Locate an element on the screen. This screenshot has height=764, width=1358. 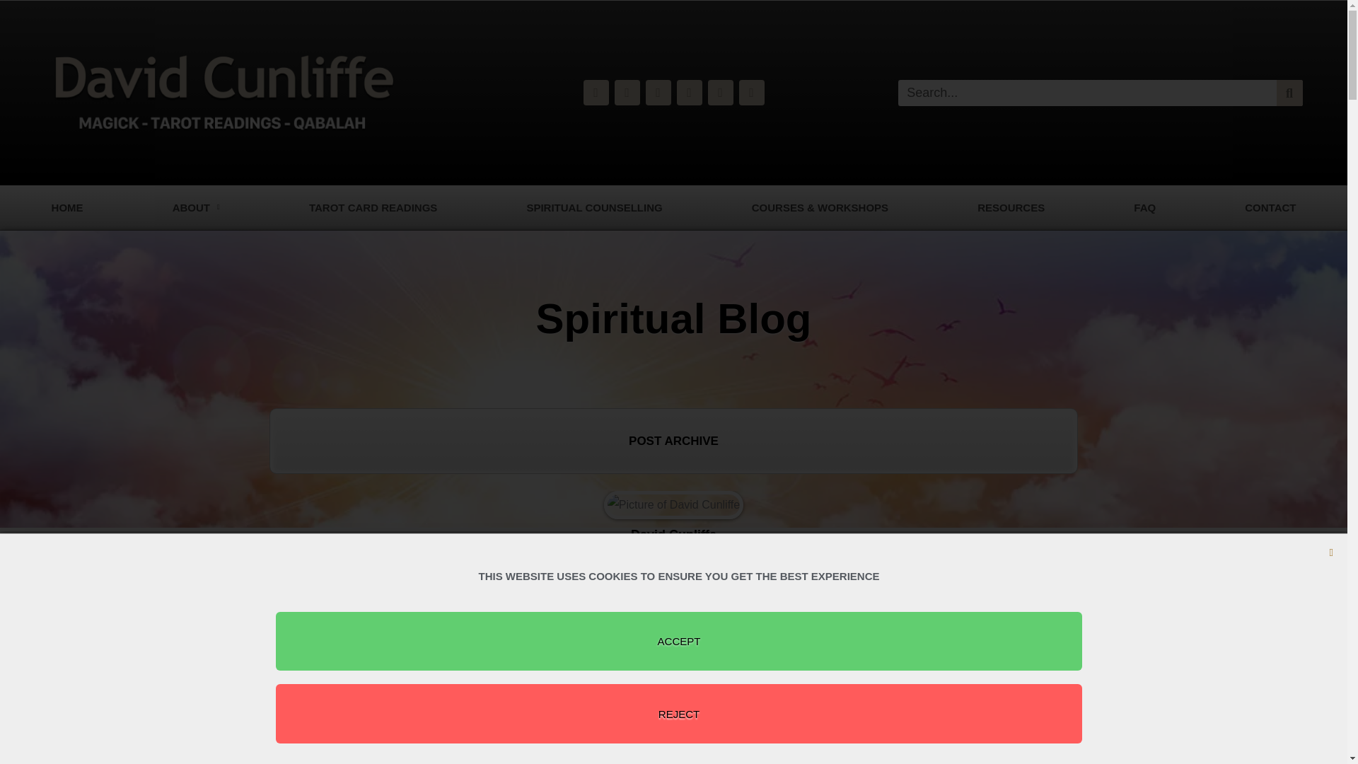
RESOURCES is located at coordinates (1011, 208).